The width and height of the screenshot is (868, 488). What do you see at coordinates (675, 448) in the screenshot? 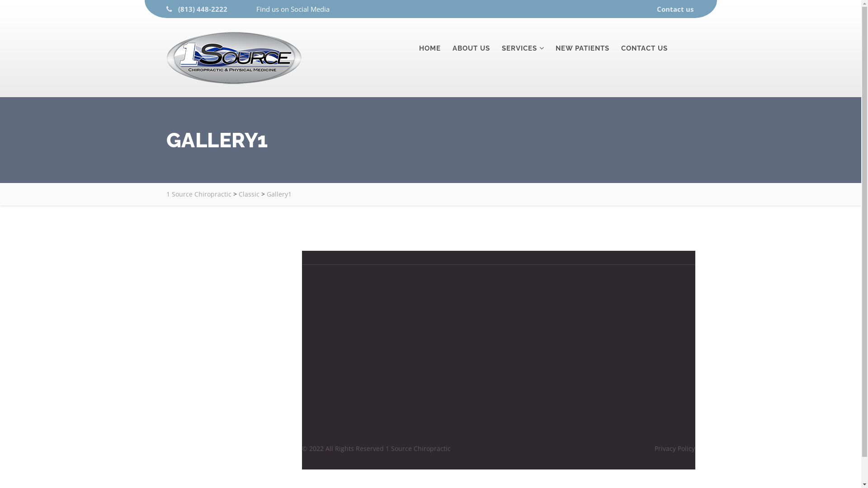
I see `Privacy Policy` at bounding box center [675, 448].